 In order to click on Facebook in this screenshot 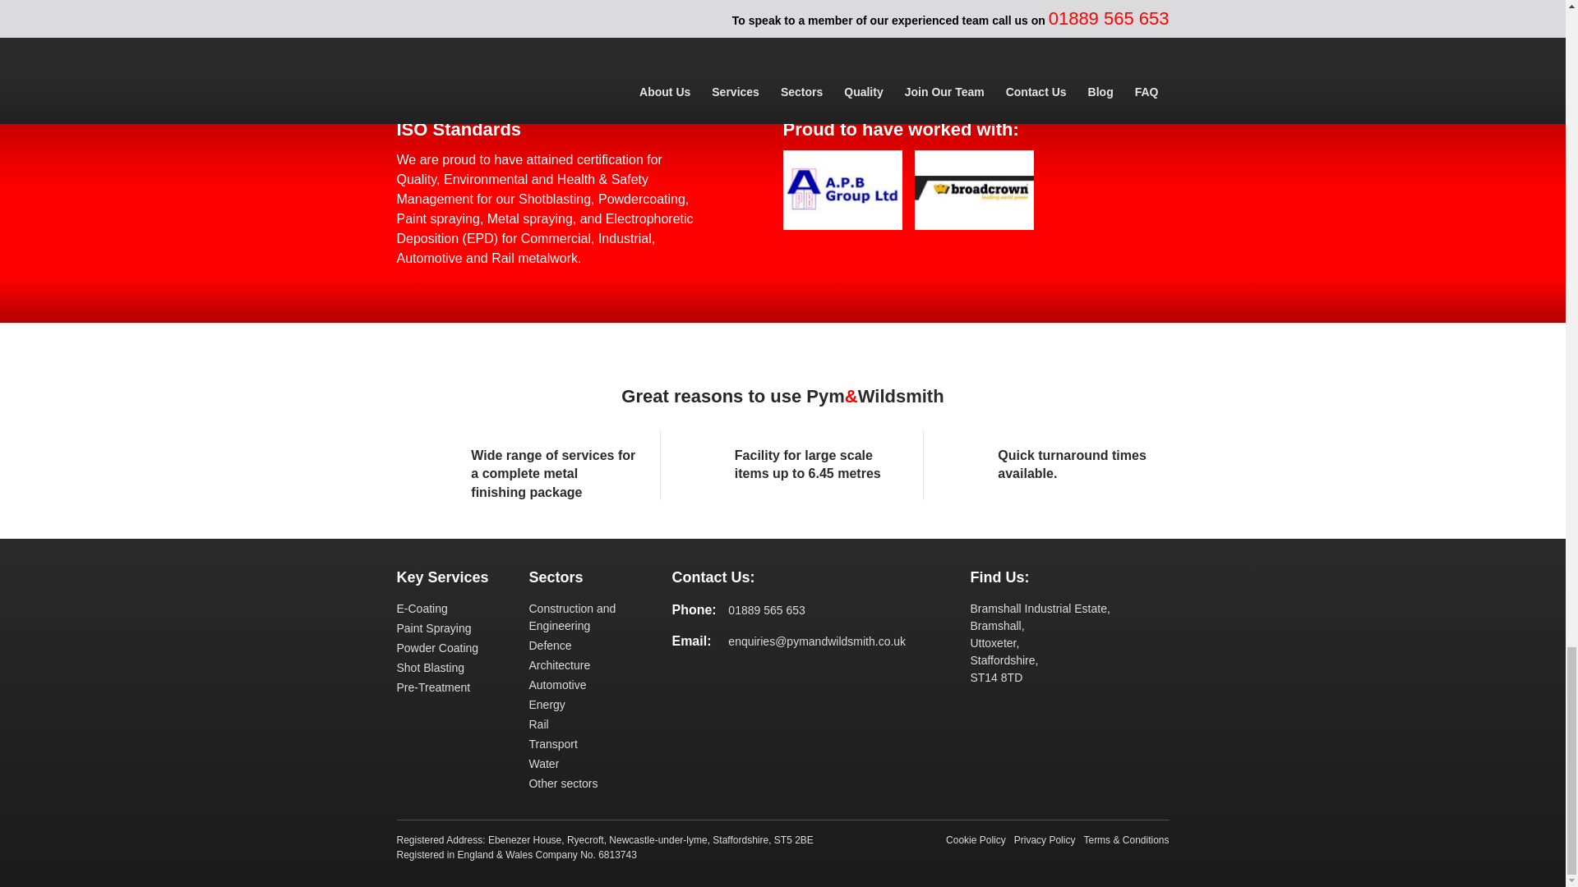, I will do `click(677, 677)`.